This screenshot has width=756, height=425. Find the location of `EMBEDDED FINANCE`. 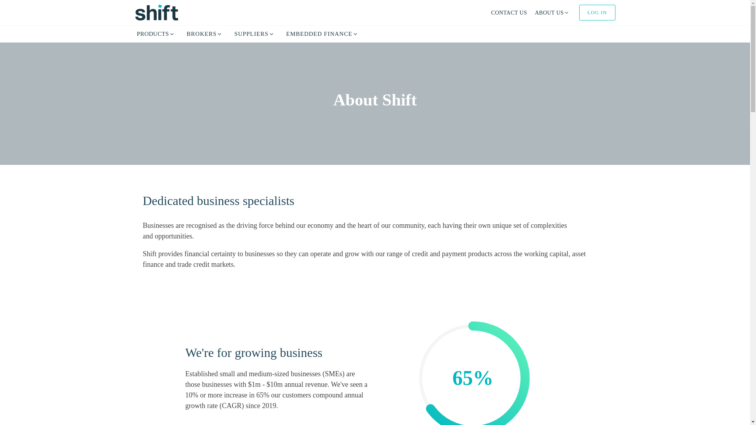

EMBEDDED FINANCE is located at coordinates (322, 34).